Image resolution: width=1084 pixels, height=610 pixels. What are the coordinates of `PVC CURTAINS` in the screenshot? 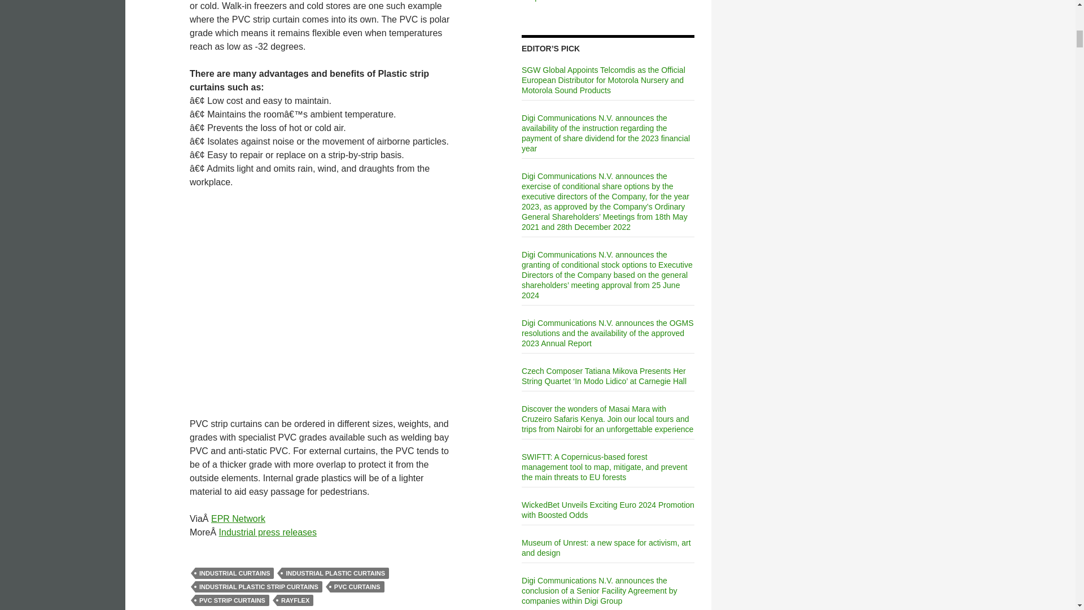 It's located at (357, 586).